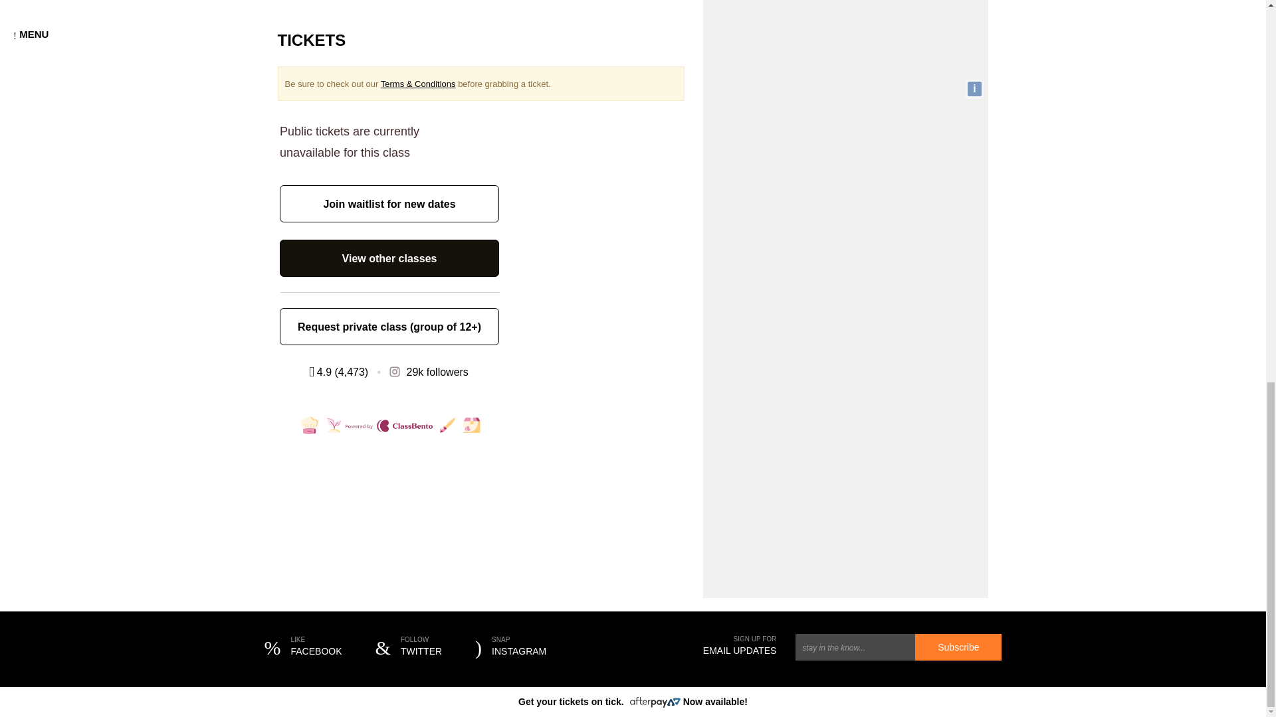 The width and height of the screenshot is (1276, 717). I want to click on i, so click(303, 648).